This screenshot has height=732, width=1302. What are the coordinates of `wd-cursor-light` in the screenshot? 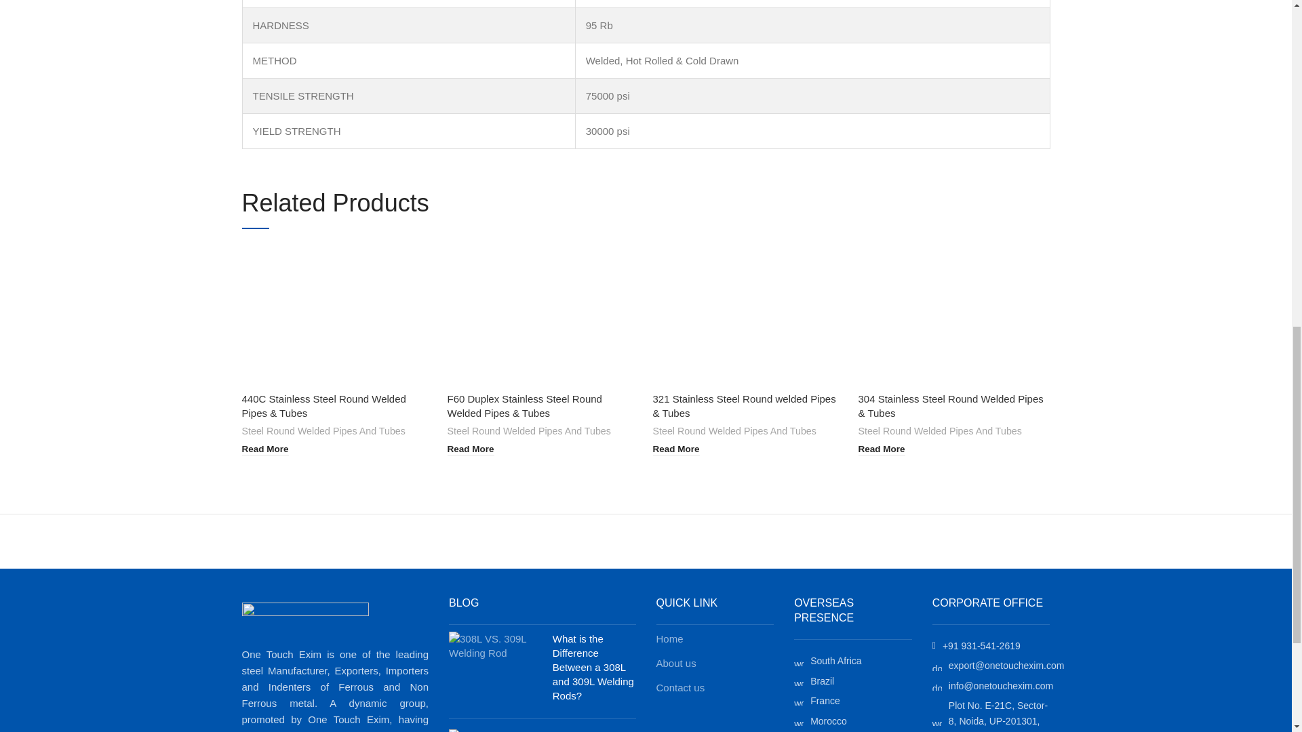 It's located at (799, 701).